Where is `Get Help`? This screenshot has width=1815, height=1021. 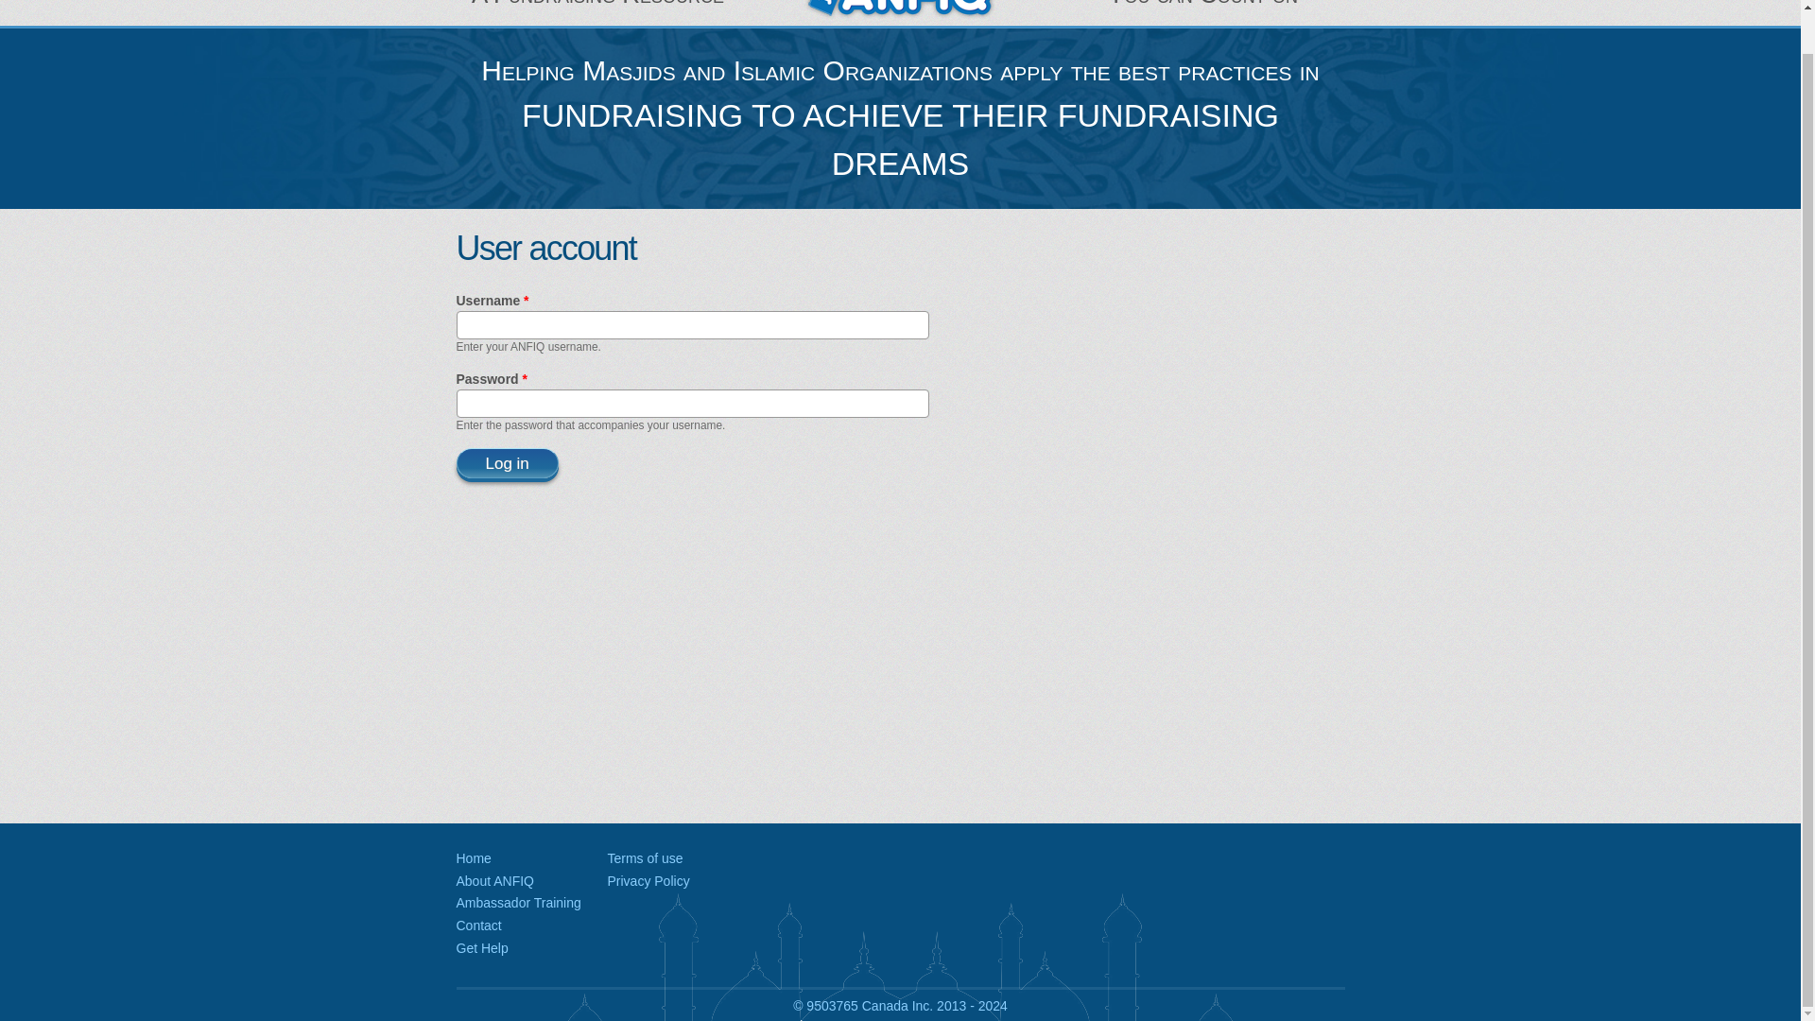
Get Help is located at coordinates (481, 947).